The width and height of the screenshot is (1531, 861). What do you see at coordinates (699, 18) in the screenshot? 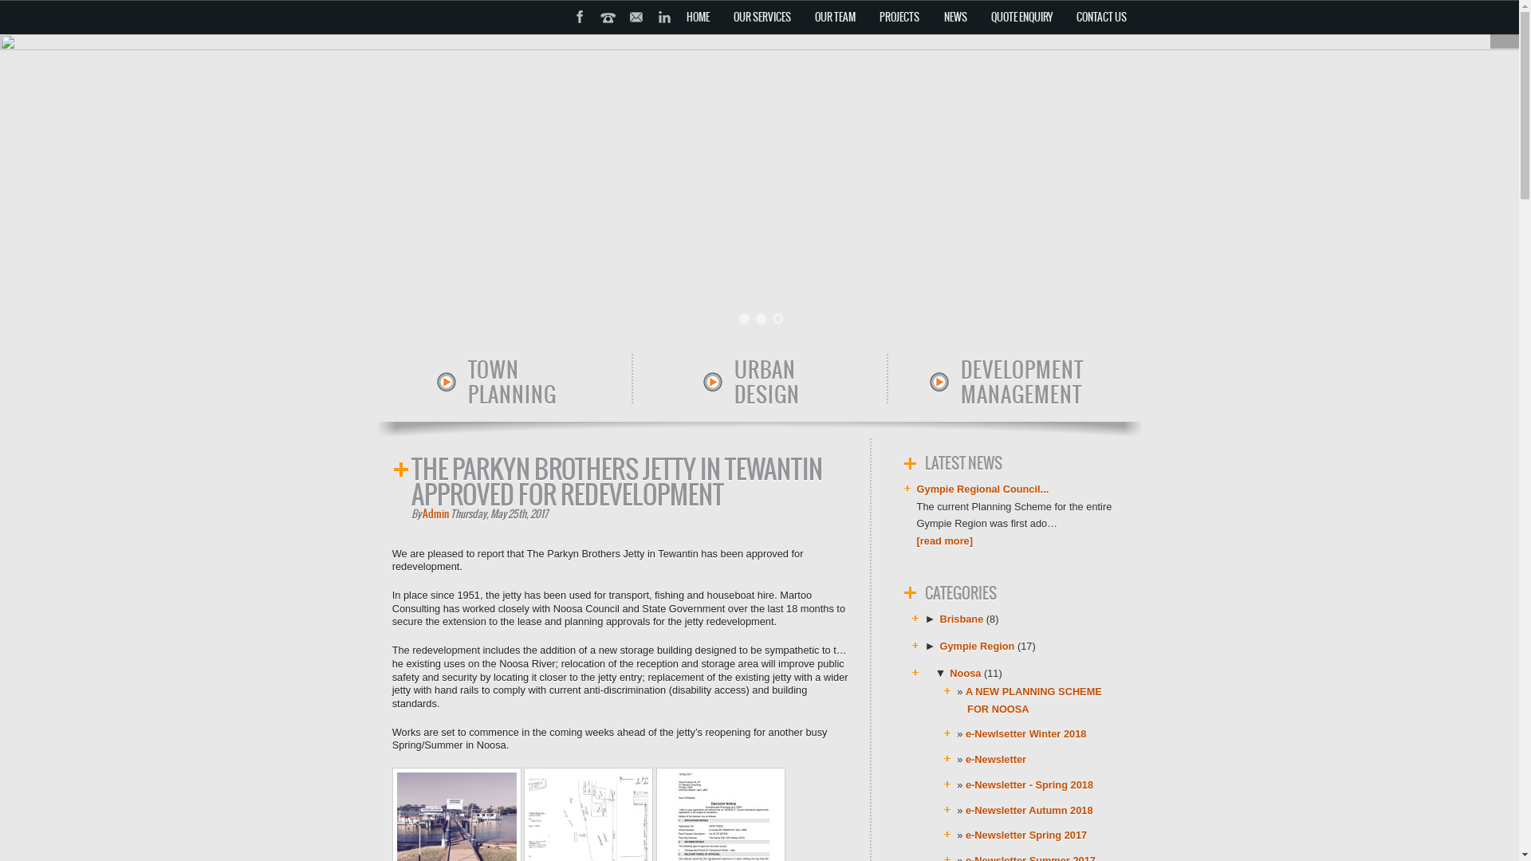
I see `HOME` at bounding box center [699, 18].